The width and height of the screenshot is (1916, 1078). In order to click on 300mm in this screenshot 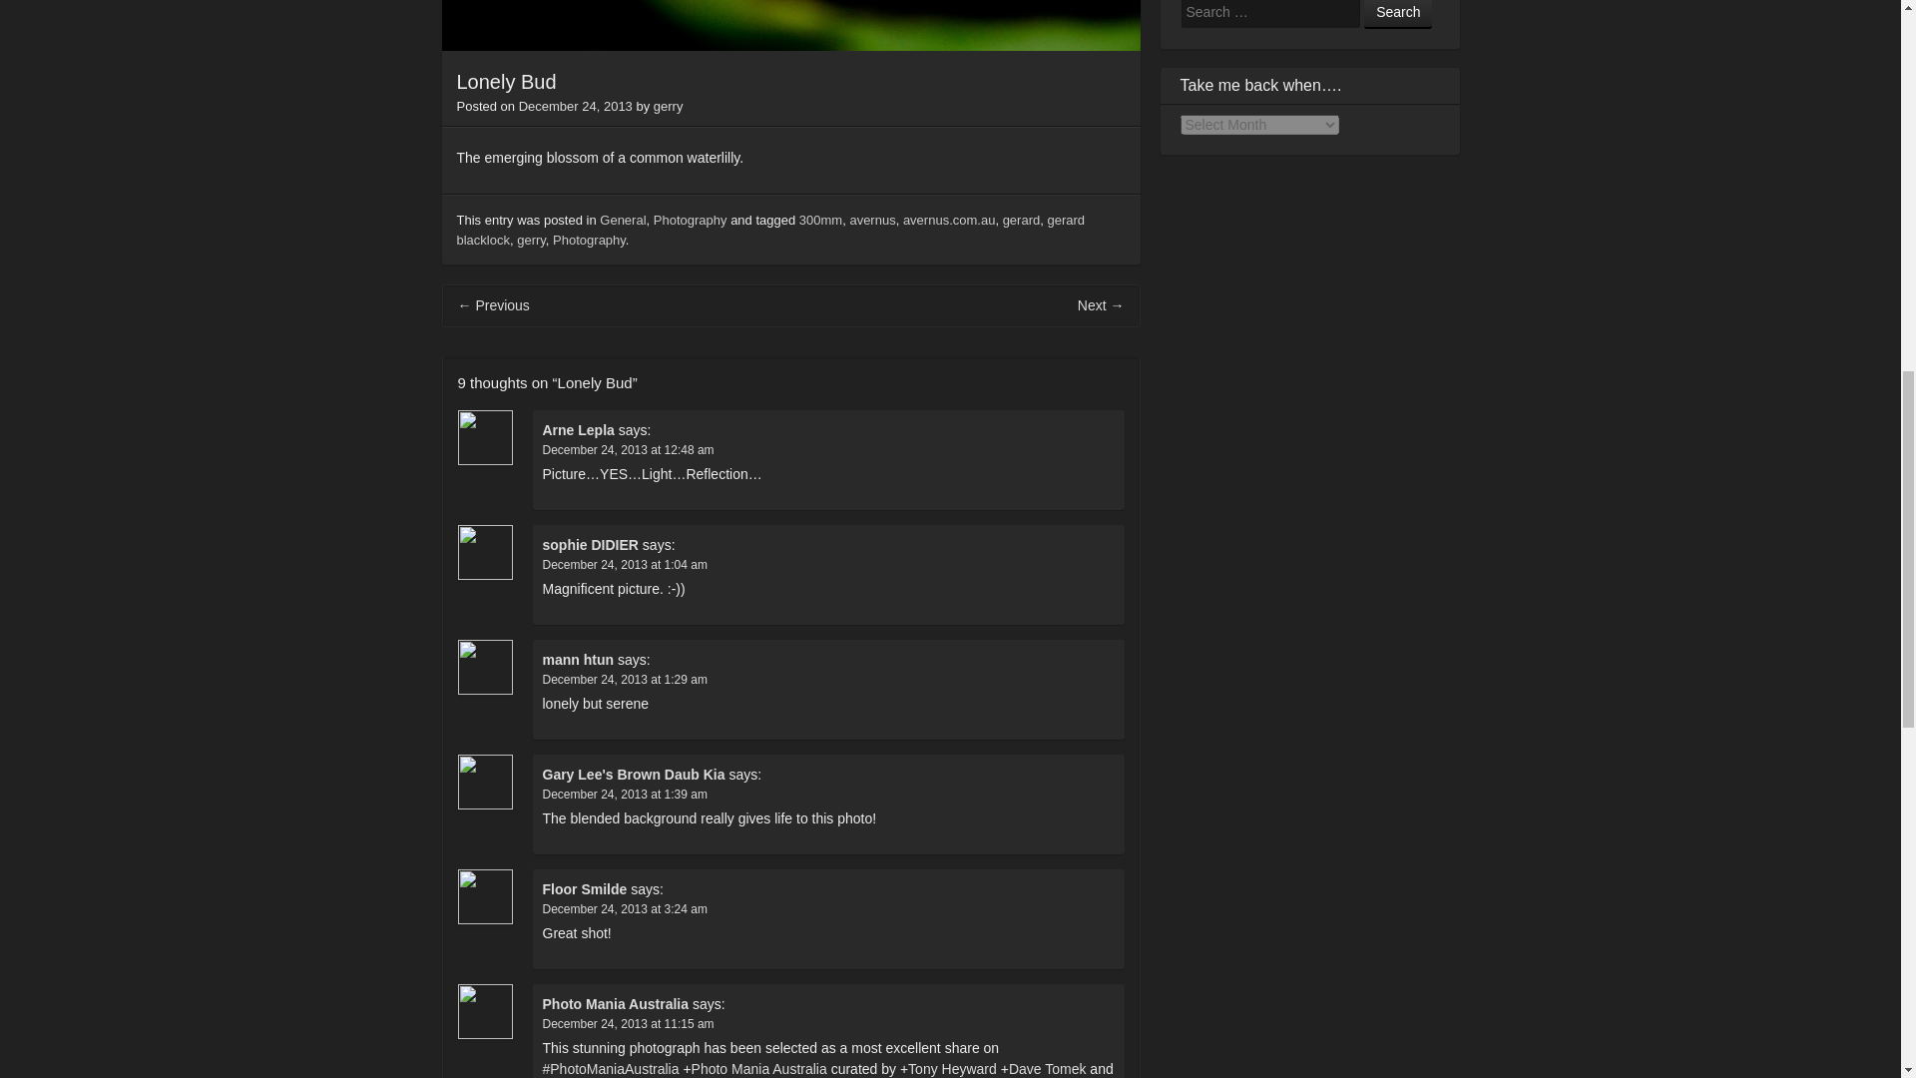, I will do `click(820, 220)`.